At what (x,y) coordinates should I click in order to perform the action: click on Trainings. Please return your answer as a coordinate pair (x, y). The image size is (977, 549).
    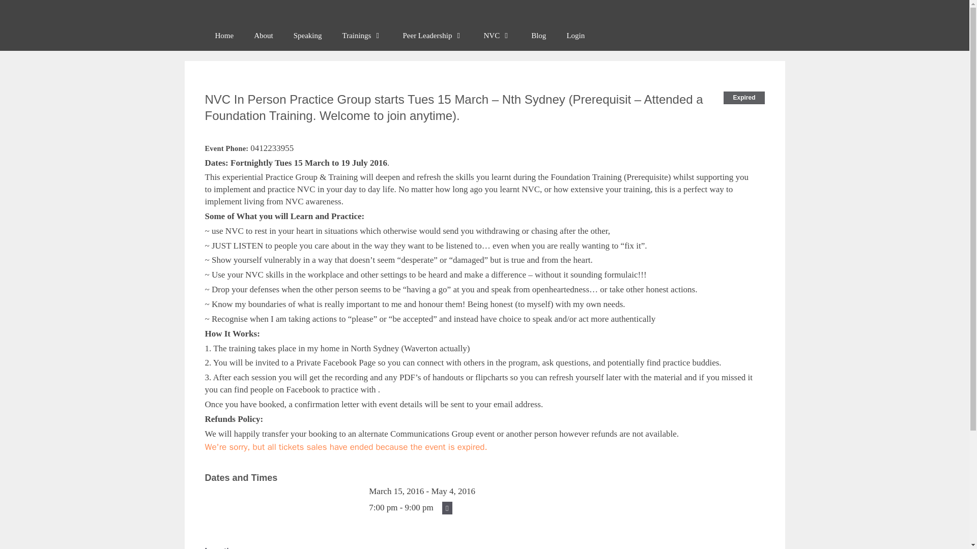
    Looking at the image, I should click on (362, 36).